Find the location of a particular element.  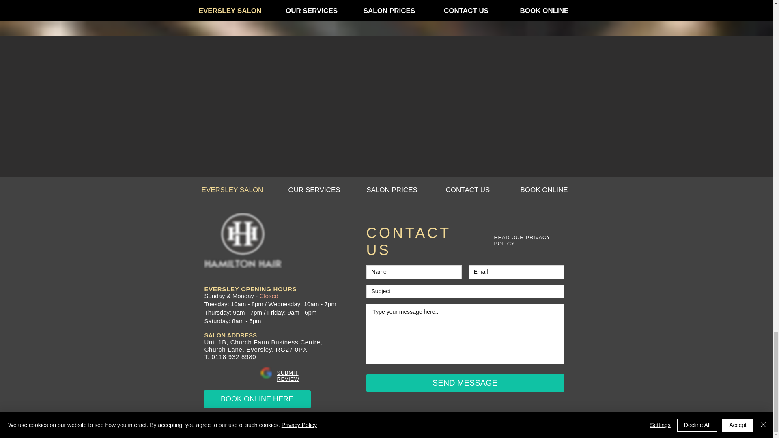

SEND MESSAGE is located at coordinates (465, 383).